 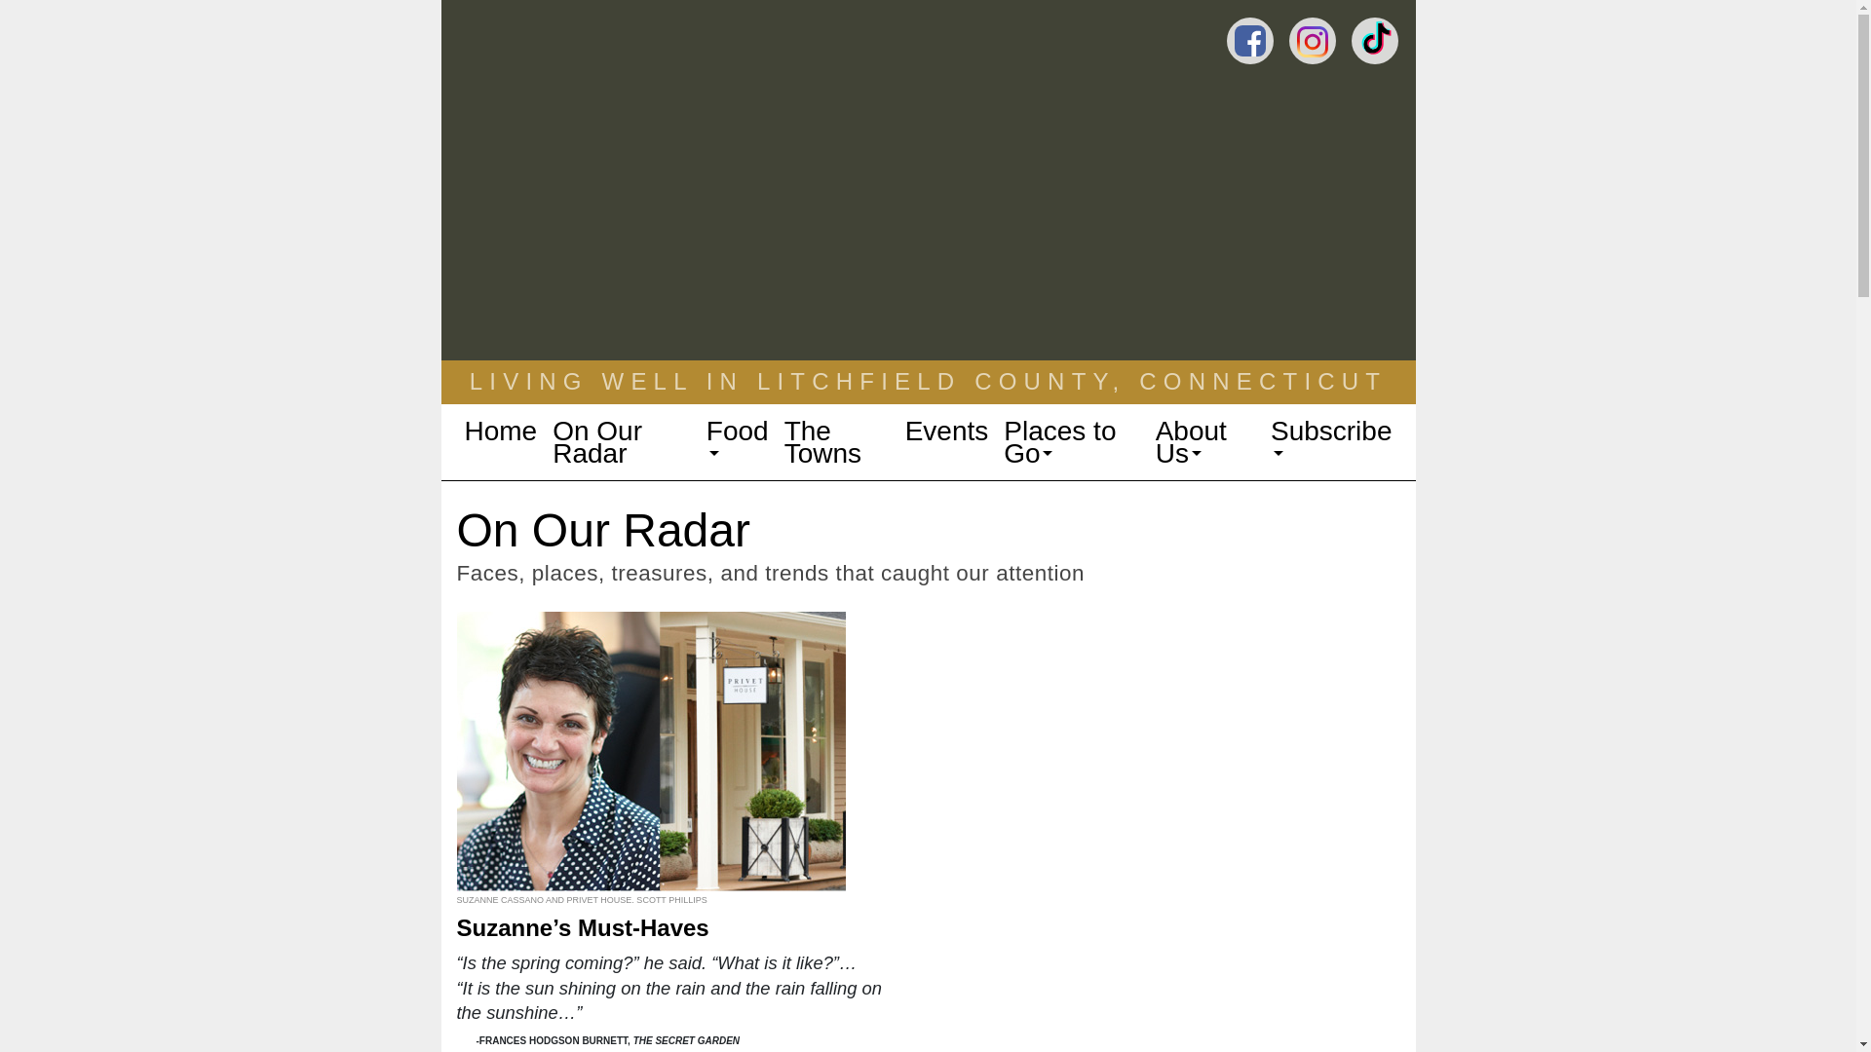 What do you see at coordinates (737, 442) in the screenshot?
I see `Food` at bounding box center [737, 442].